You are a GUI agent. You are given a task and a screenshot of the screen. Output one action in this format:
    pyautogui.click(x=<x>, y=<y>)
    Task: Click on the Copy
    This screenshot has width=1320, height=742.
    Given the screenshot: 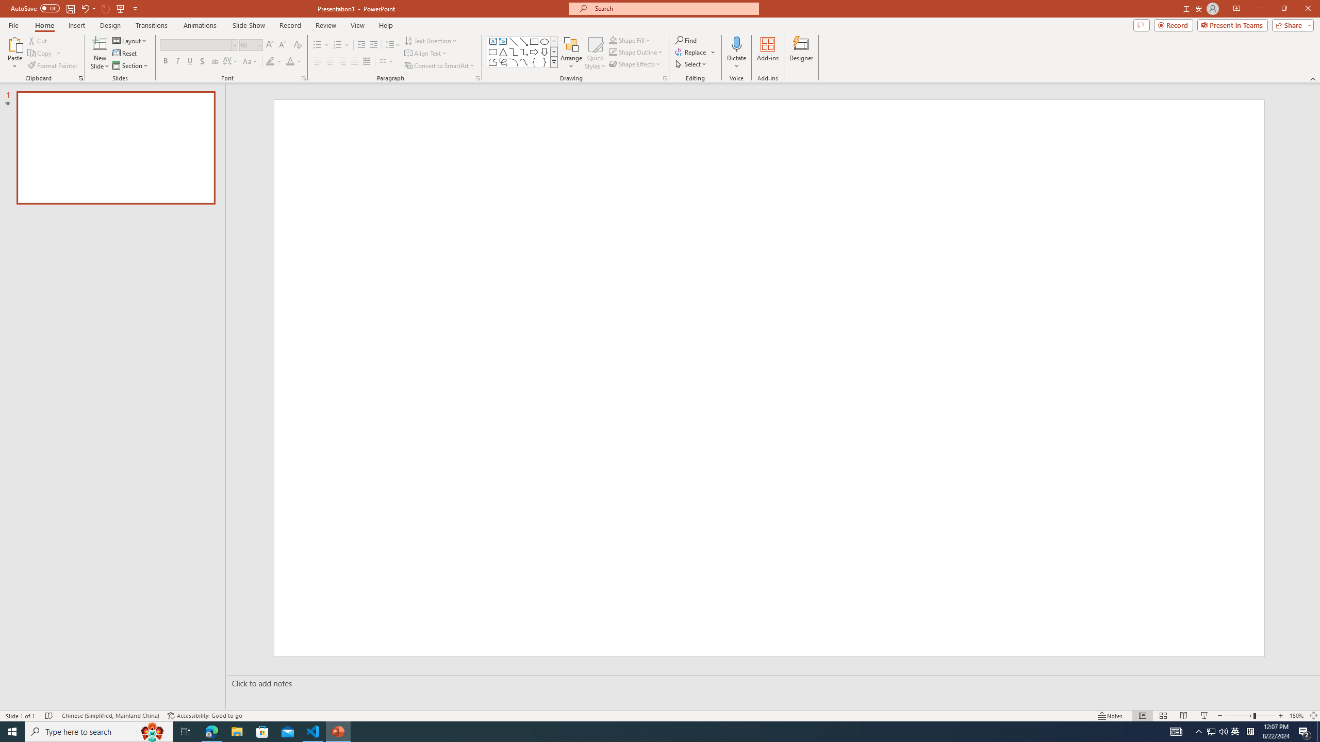 What is the action you would take?
    pyautogui.click(x=44, y=54)
    